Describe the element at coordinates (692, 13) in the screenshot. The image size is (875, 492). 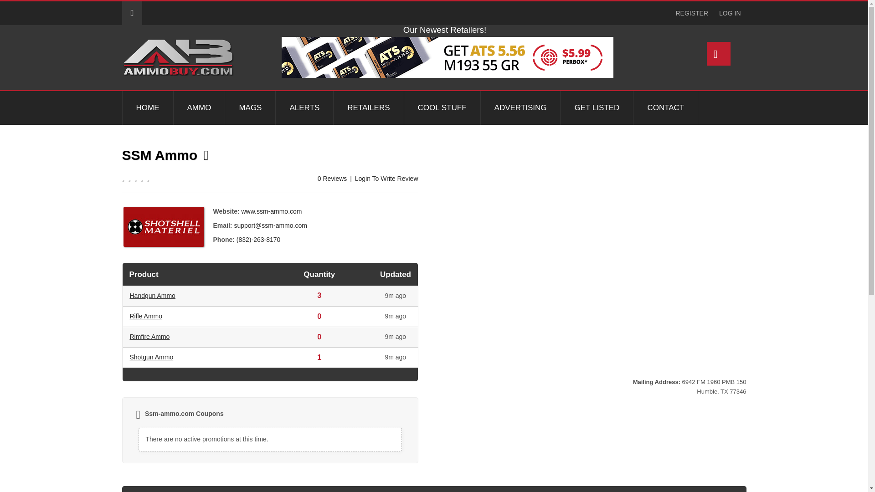
I see `Log In` at that location.